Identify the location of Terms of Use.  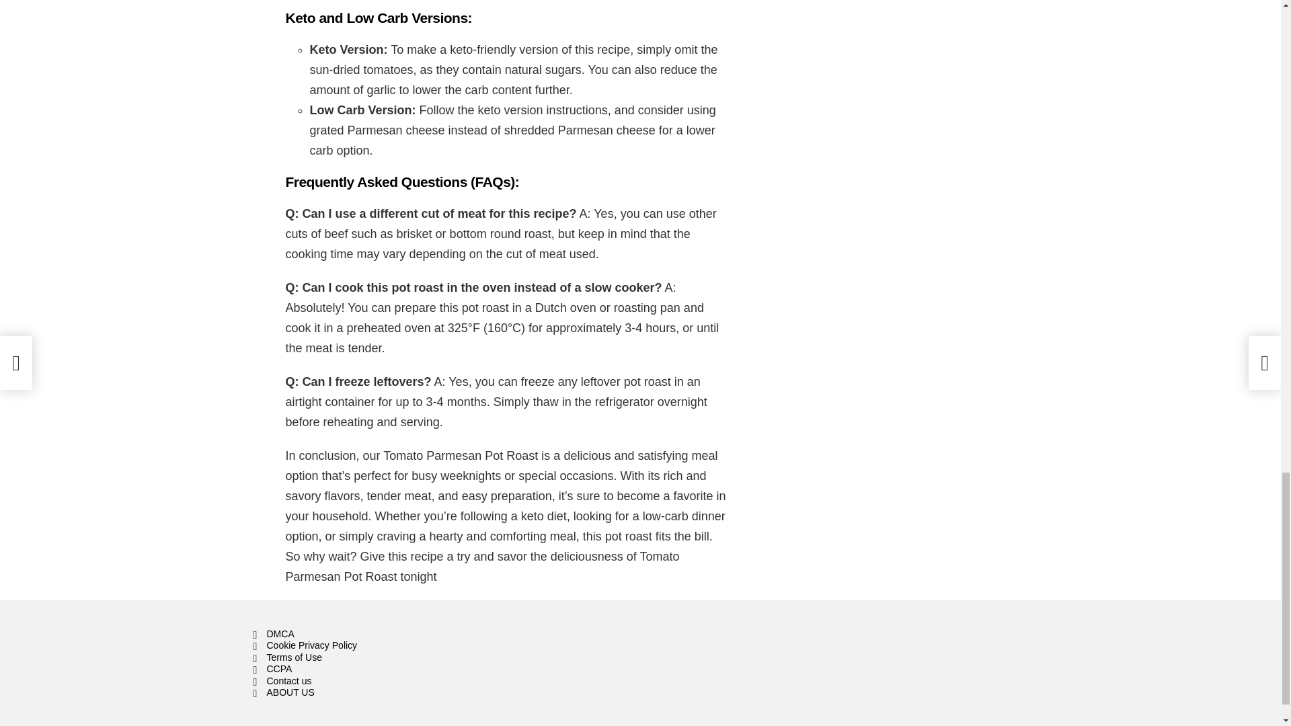
(375, 657).